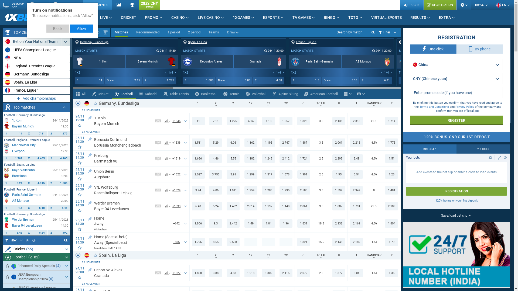  What do you see at coordinates (36, 277) in the screenshot?
I see `UEFA European Championship 2024 (6)` at bounding box center [36, 277].